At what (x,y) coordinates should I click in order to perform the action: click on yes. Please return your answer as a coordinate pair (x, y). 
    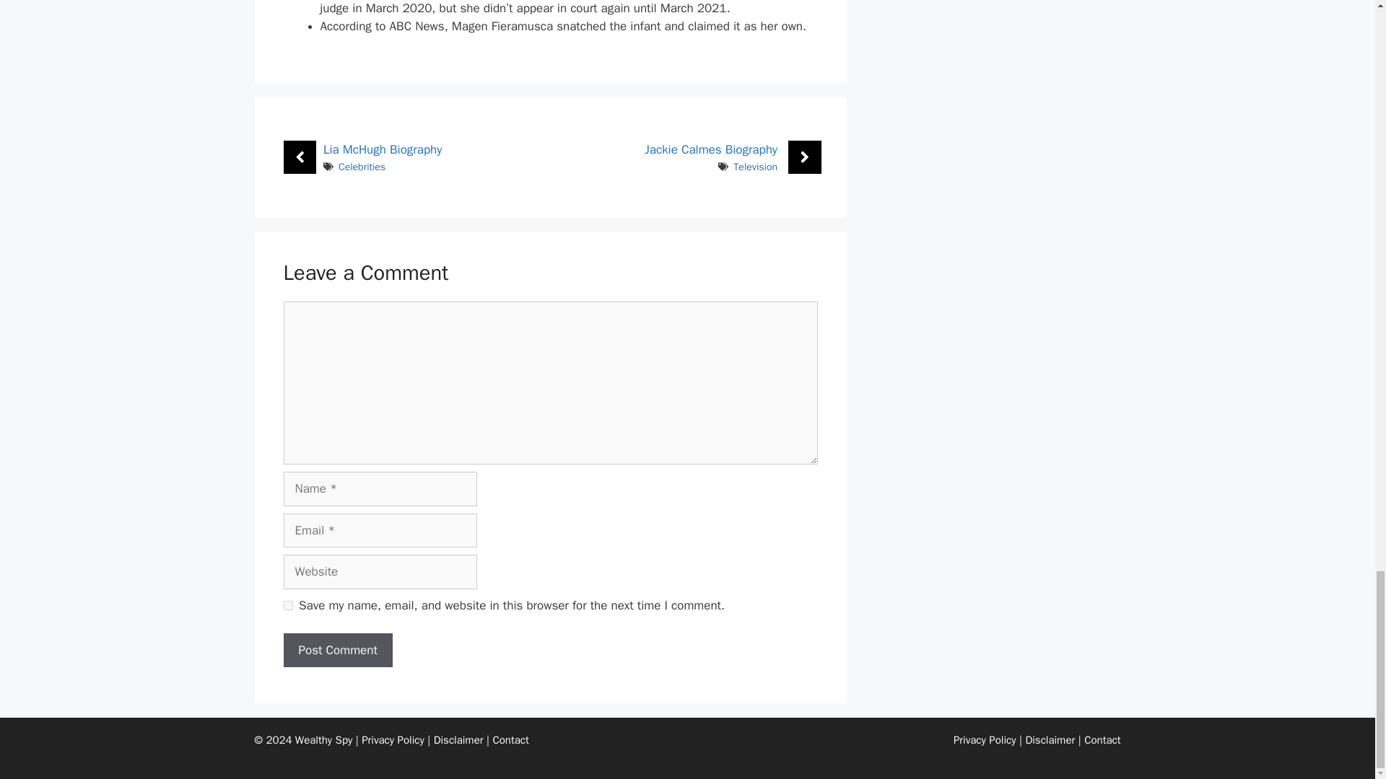
    Looking at the image, I should click on (287, 604).